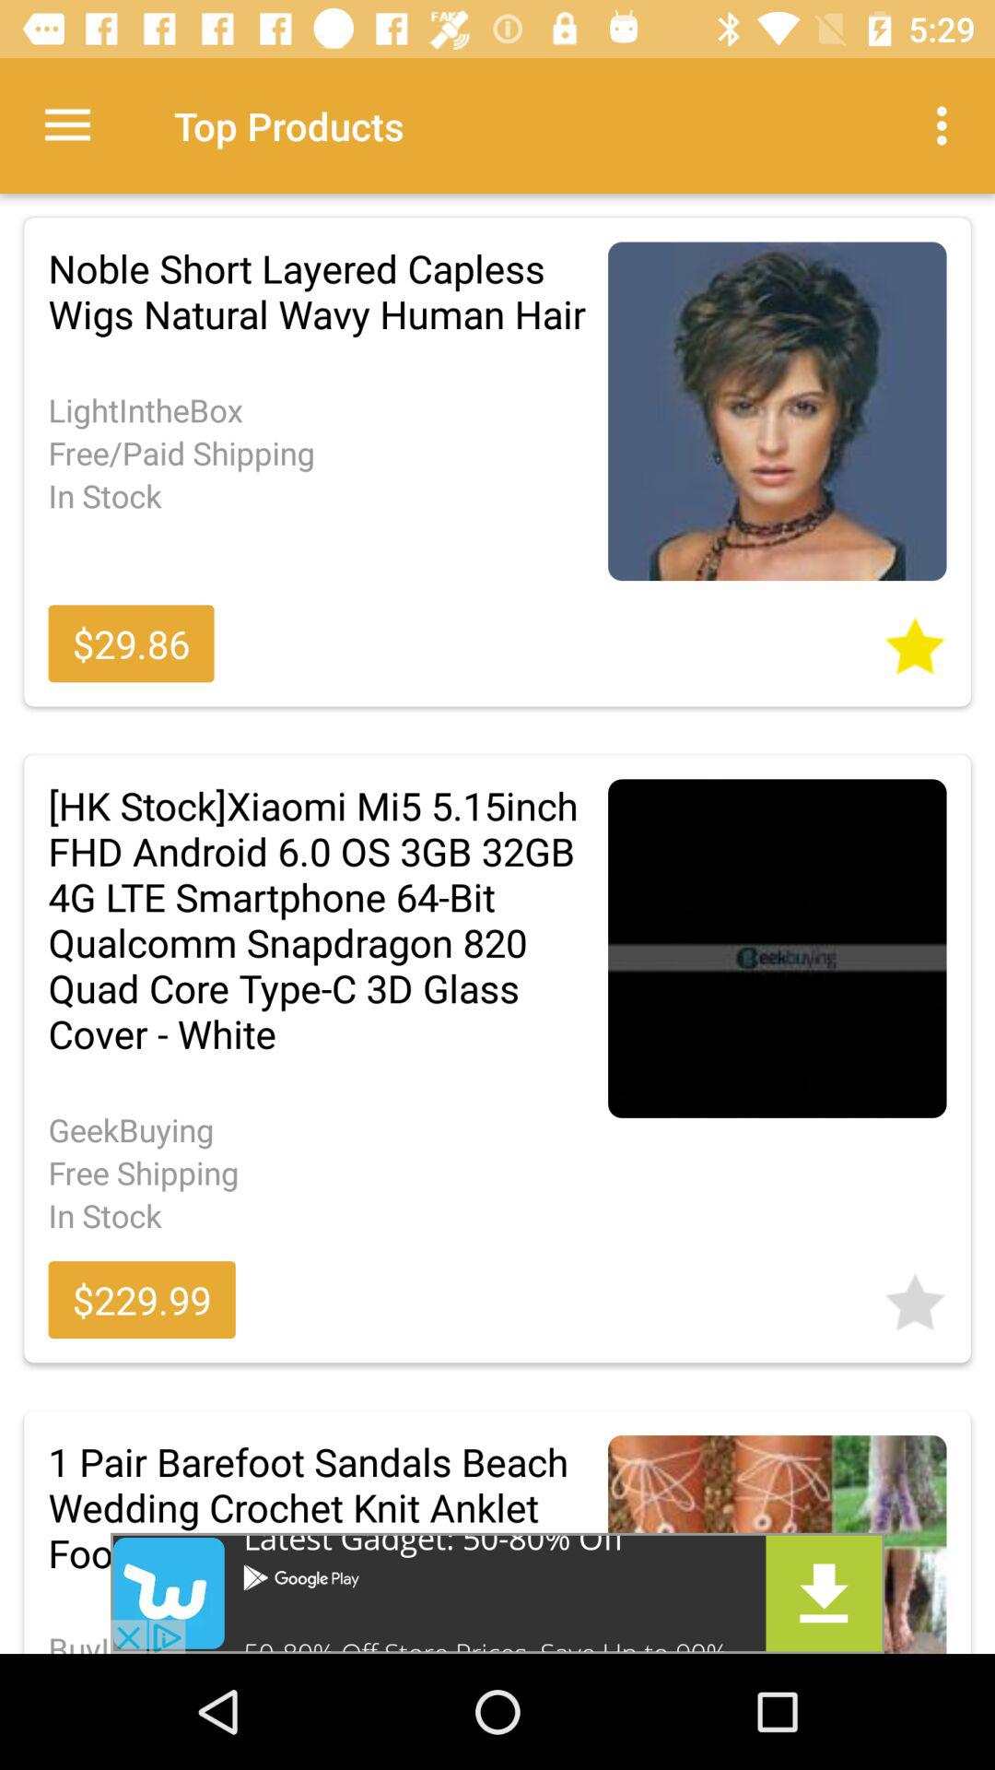  Describe the element at coordinates (497, 1593) in the screenshot. I see `download option` at that location.